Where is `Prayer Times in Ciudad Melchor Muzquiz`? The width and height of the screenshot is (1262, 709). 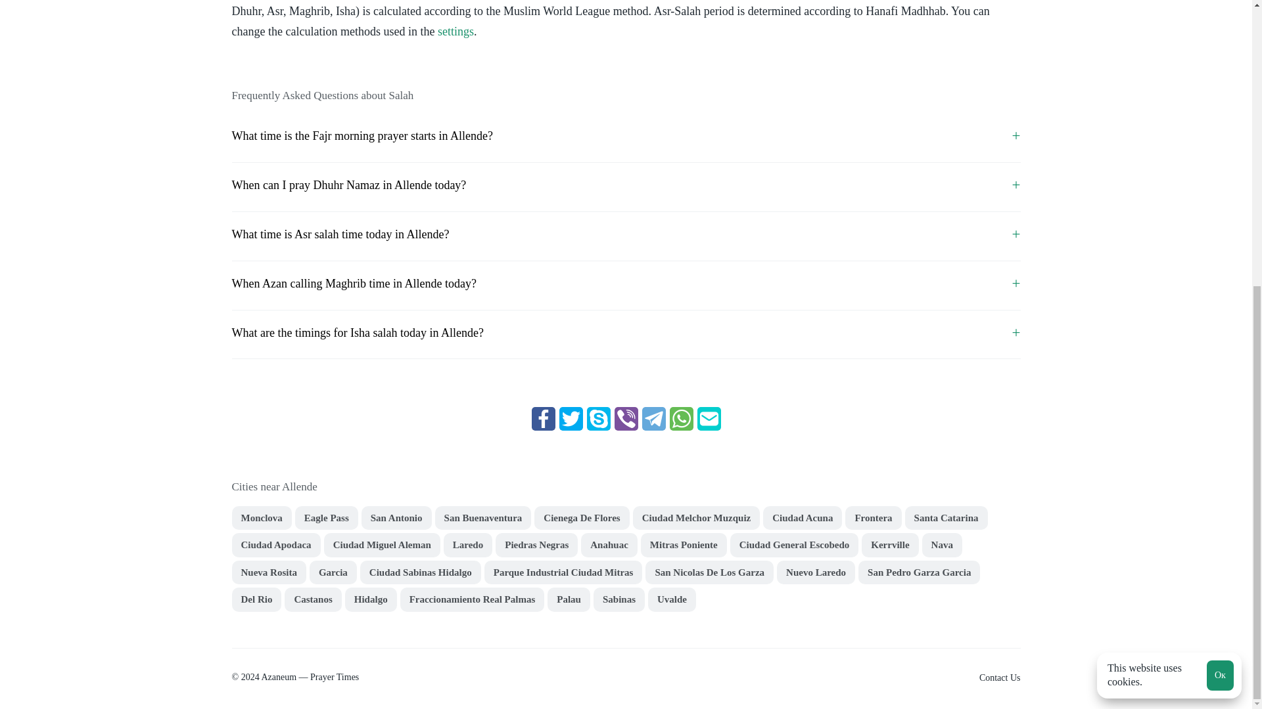
Prayer Times in Ciudad Melchor Muzquiz is located at coordinates (697, 518).